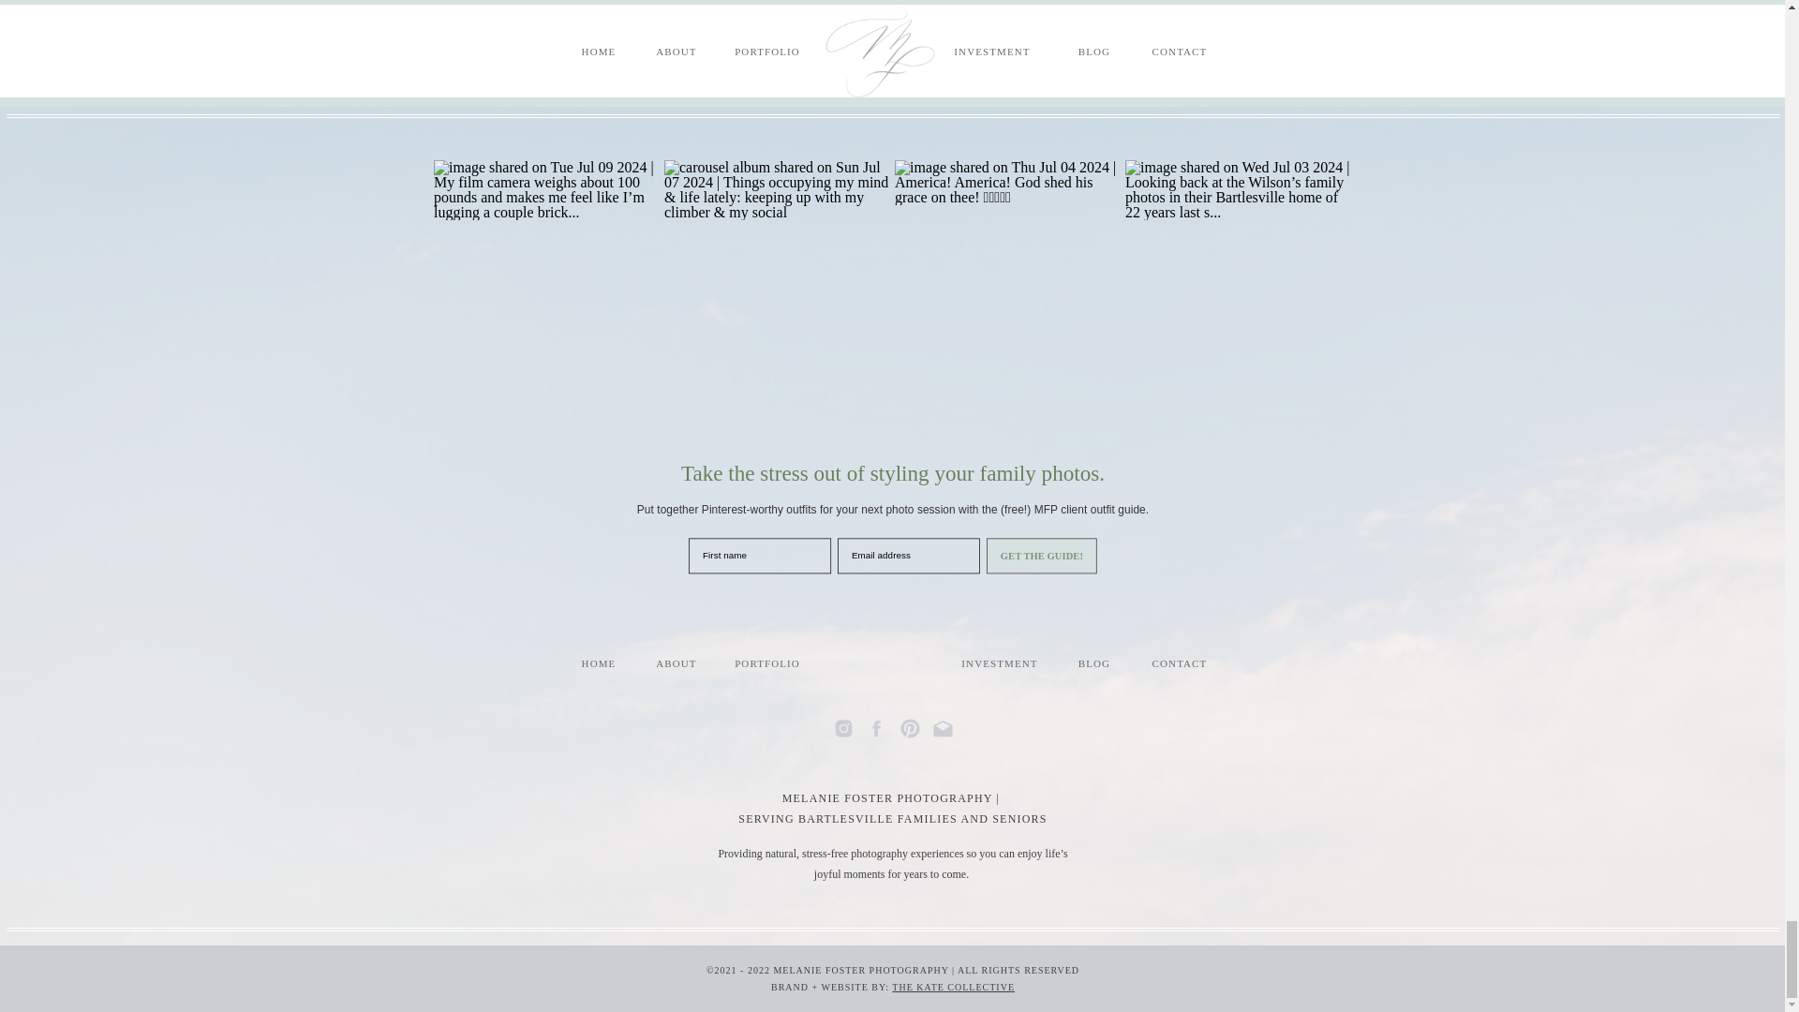  What do you see at coordinates (1064, 563) in the screenshot?
I see `GET THE GUIDE!` at bounding box center [1064, 563].